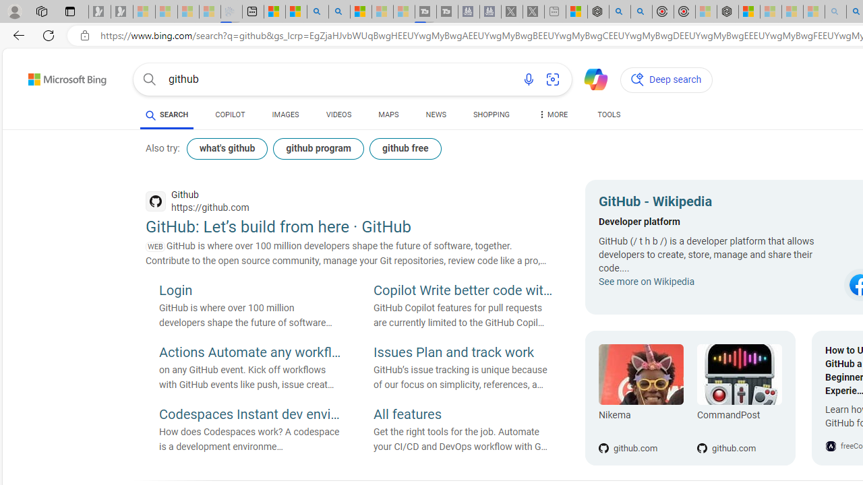  What do you see at coordinates (122, 12) in the screenshot?
I see `Newsletter Sign Up - Sleeping` at bounding box center [122, 12].